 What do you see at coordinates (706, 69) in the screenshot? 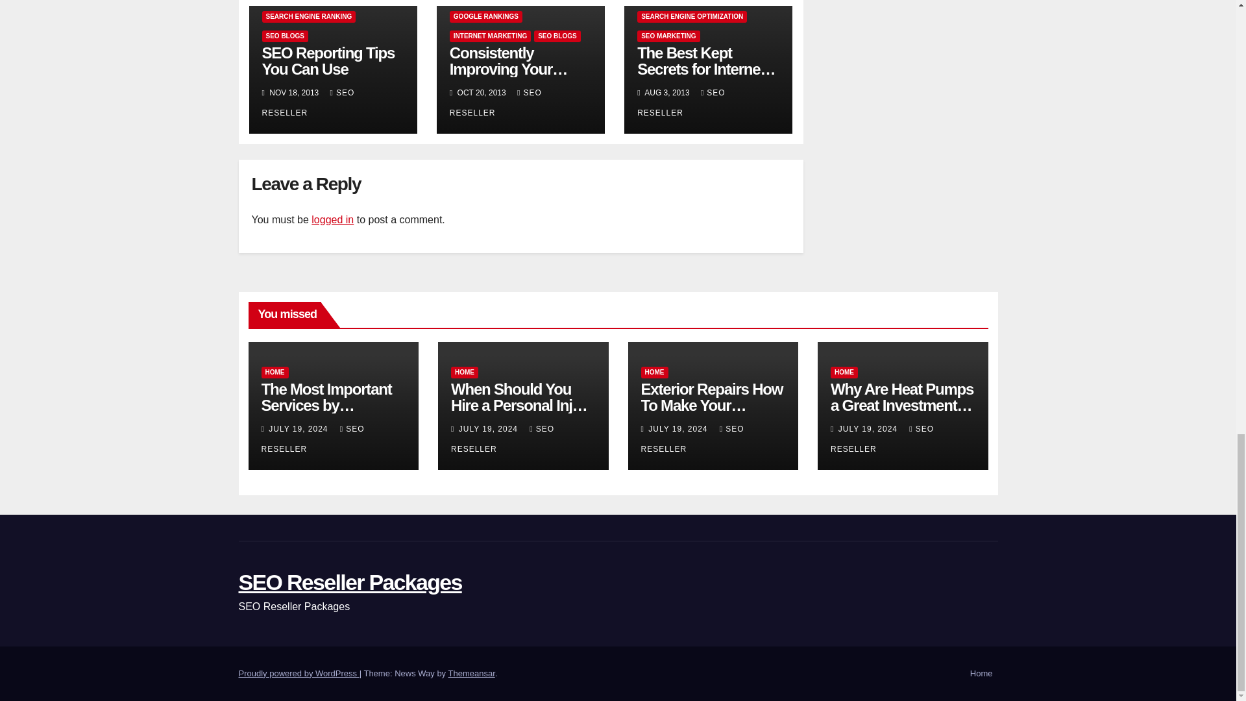
I see `Permalink to: The Best Kept Secrets for Internet Marketing` at bounding box center [706, 69].